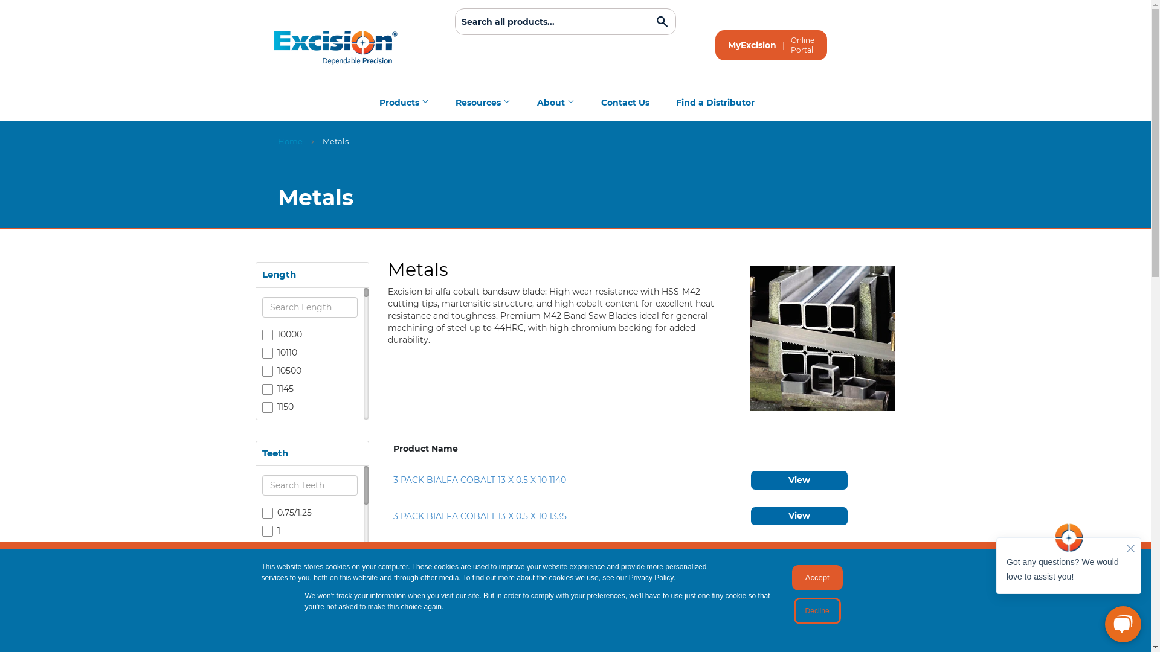  I want to click on 1365, so click(310, 588).